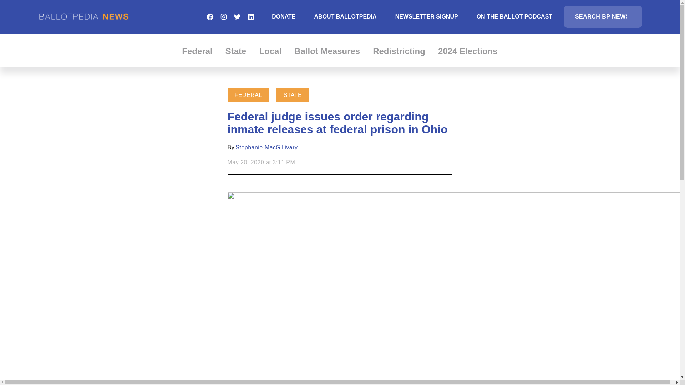 The image size is (685, 385). Describe the element at coordinates (514, 16) in the screenshot. I see `ON THE BALLOT PODCAST` at that location.